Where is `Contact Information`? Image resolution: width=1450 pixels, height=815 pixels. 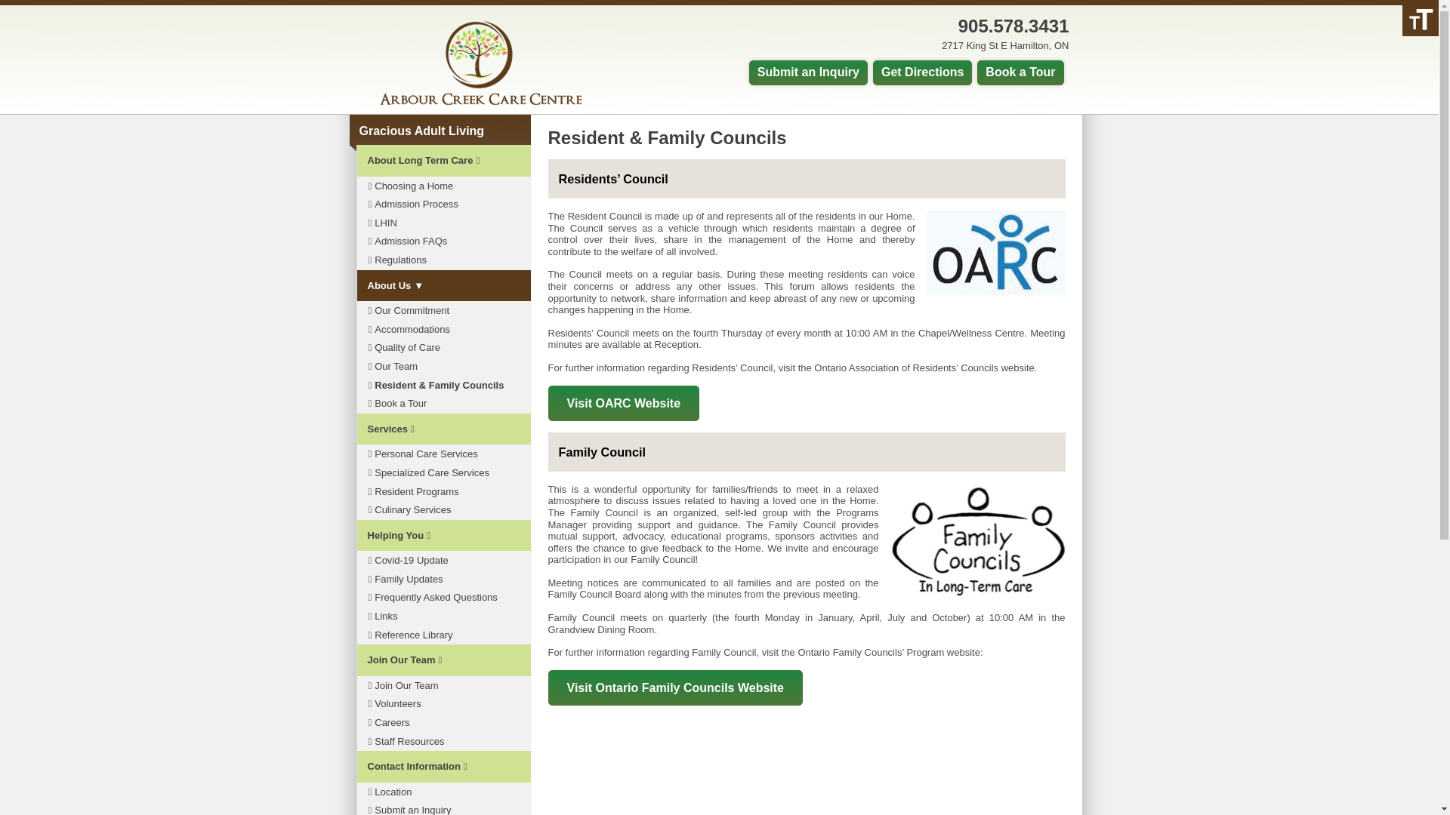
Contact Information is located at coordinates (443, 767).